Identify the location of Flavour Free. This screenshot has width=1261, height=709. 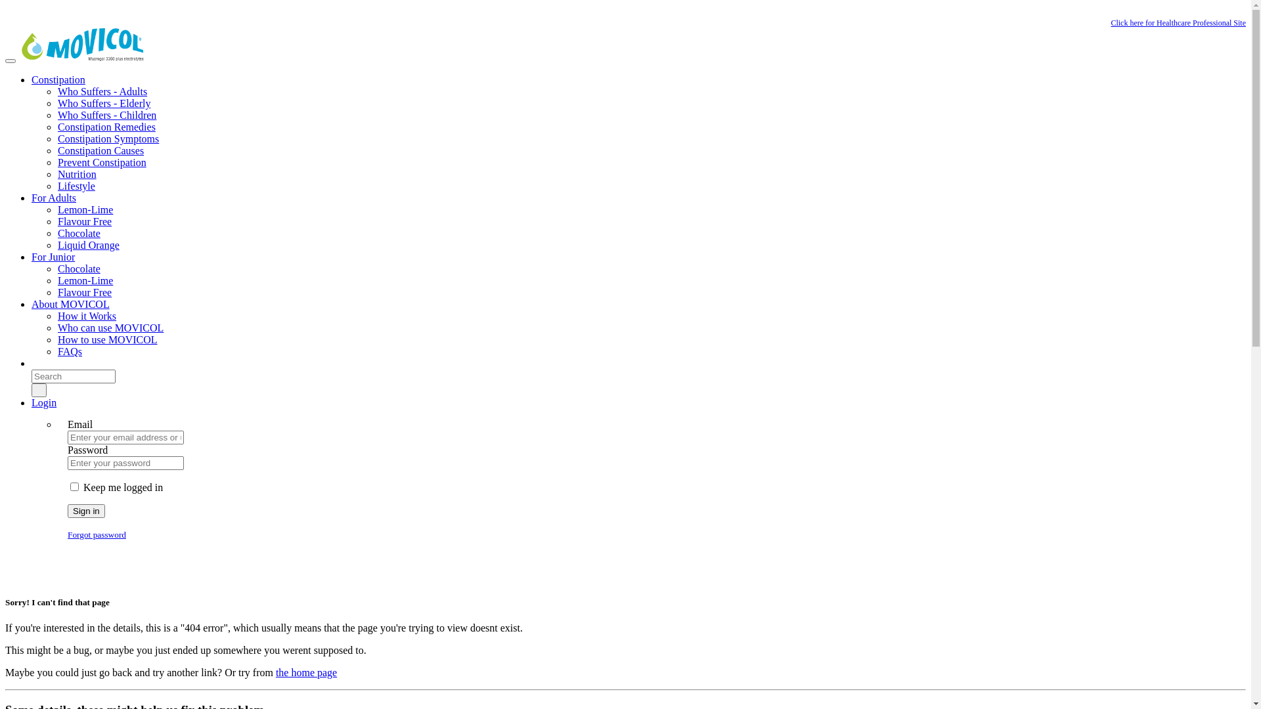
(85, 293).